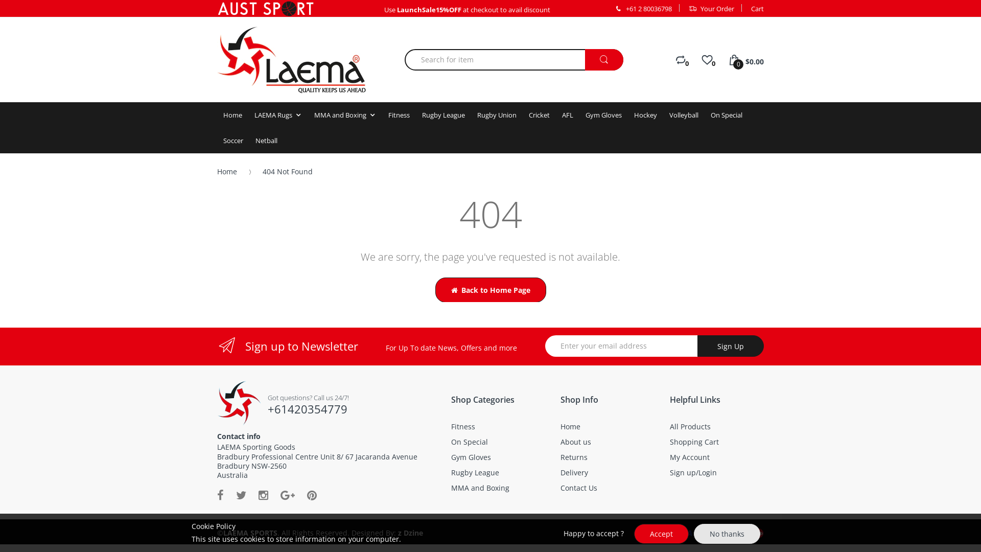 The image size is (981, 552). Describe the element at coordinates (576, 442) in the screenshot. I see `About us` at that location.